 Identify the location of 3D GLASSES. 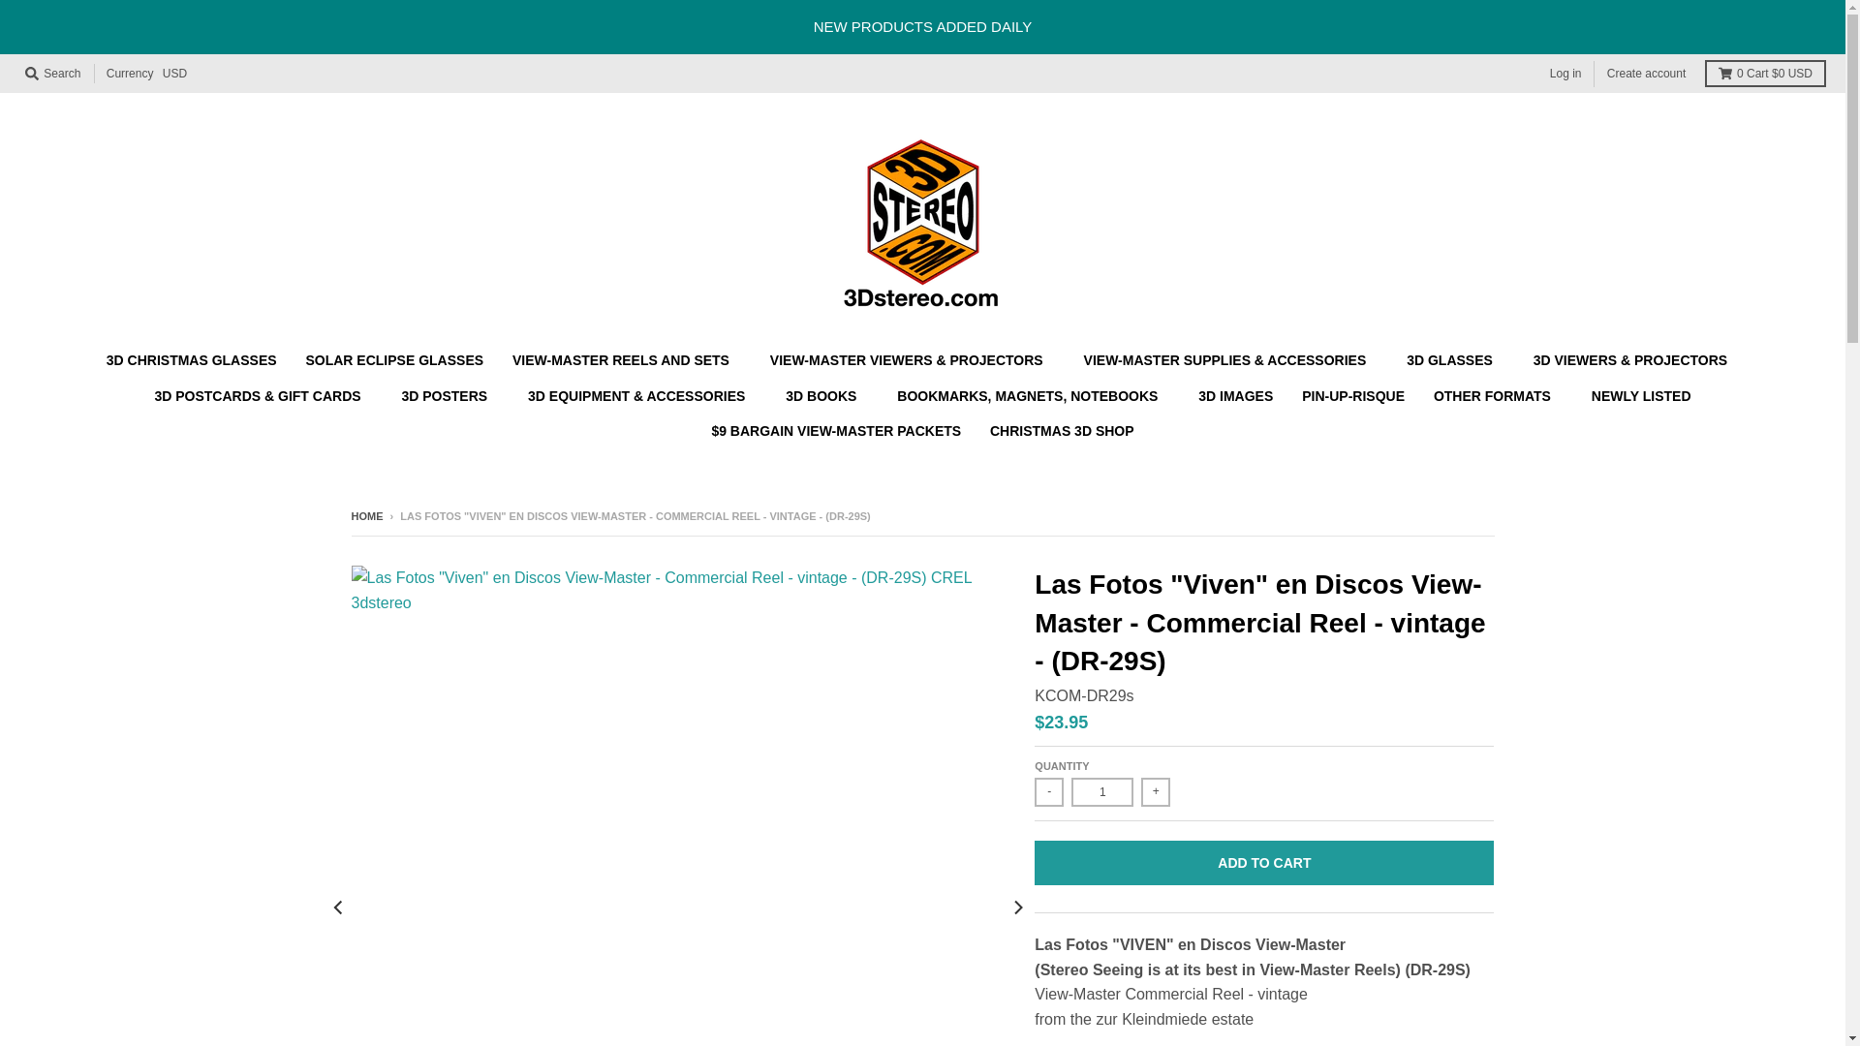
(1455, 360).